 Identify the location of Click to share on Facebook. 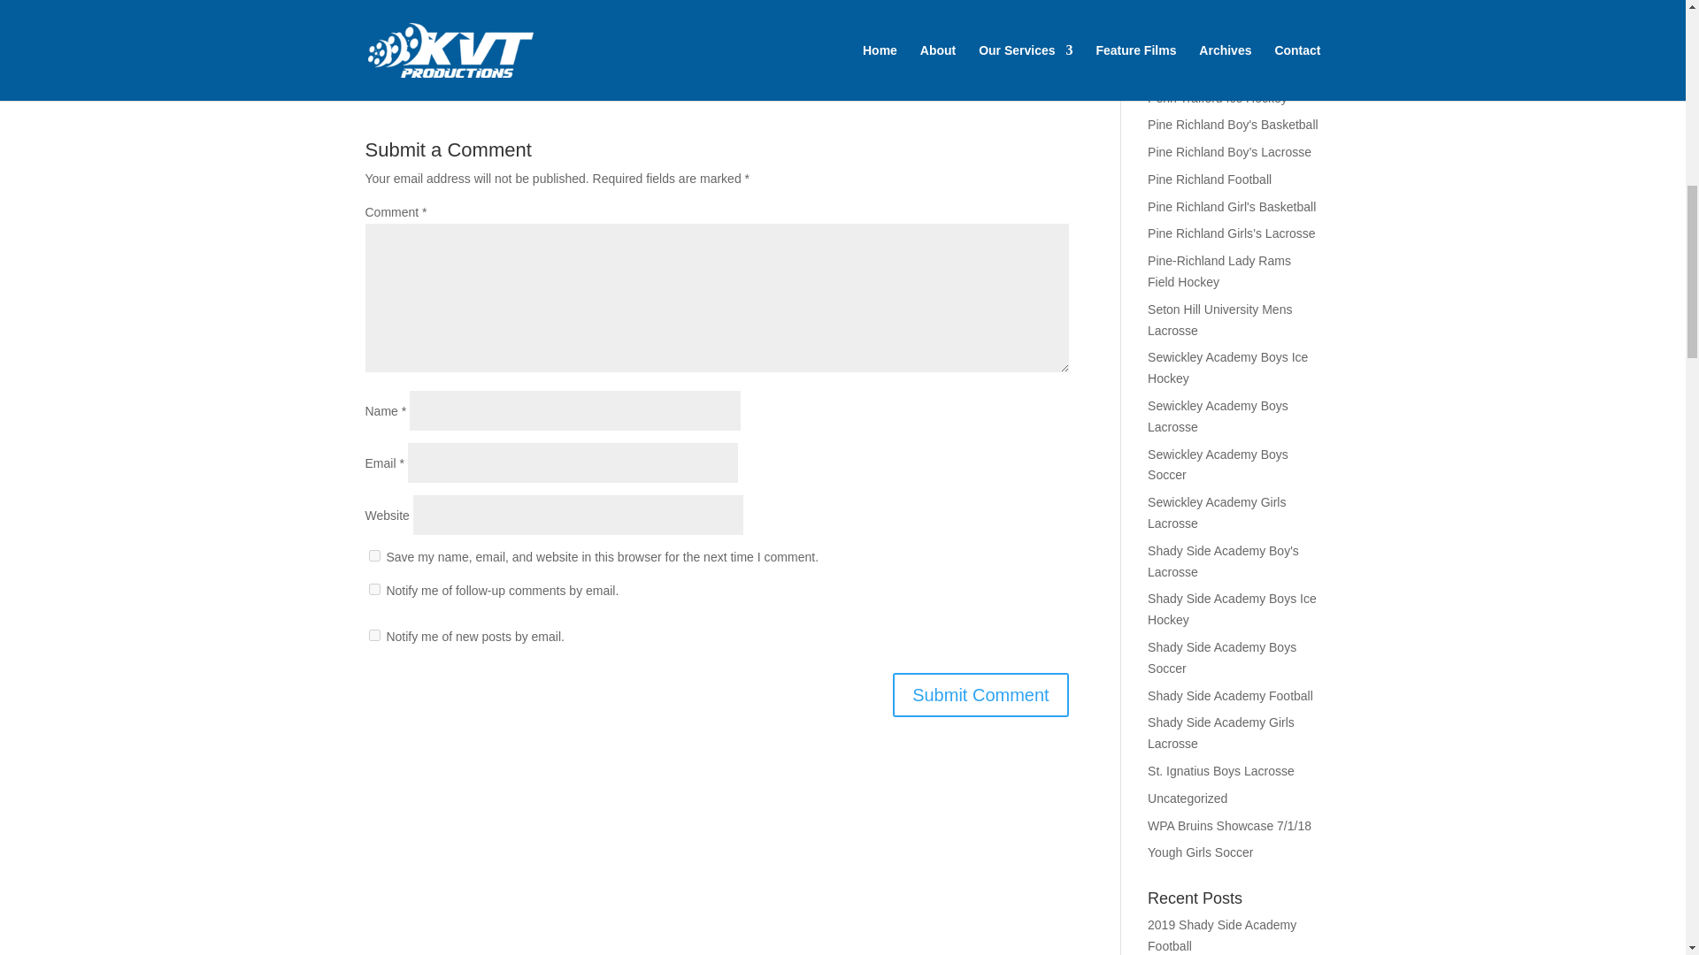
(411, 27).